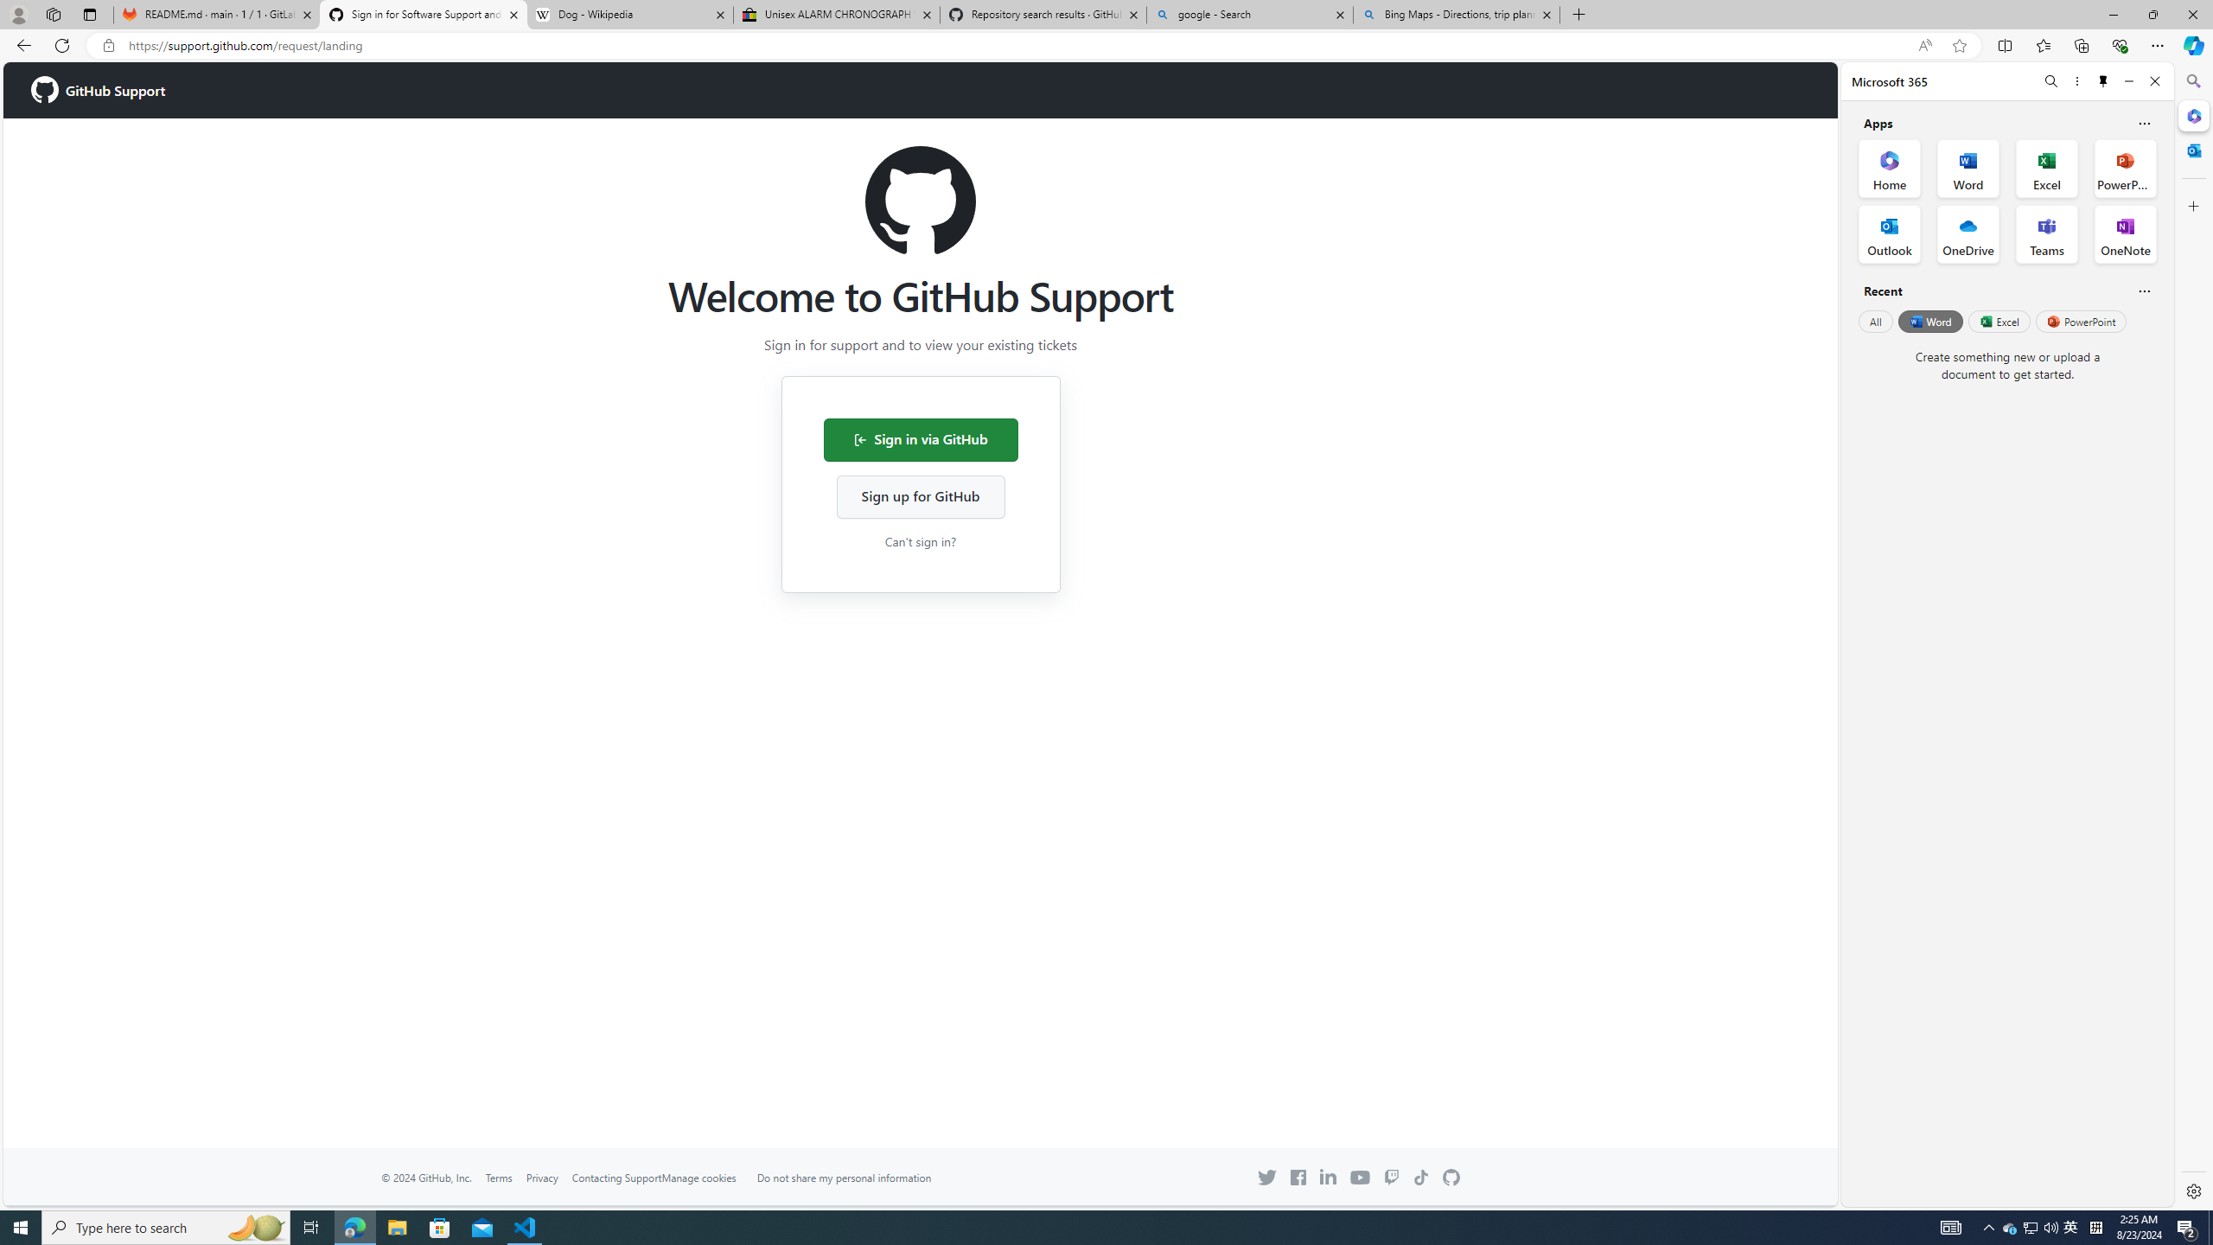 The width and height of the screenshot is (2213, 1245). What do you see at coordinates (1451, 1178) in the screenshot?
I see `Back to GitHub.com` at bounding box center [1451, 1178].